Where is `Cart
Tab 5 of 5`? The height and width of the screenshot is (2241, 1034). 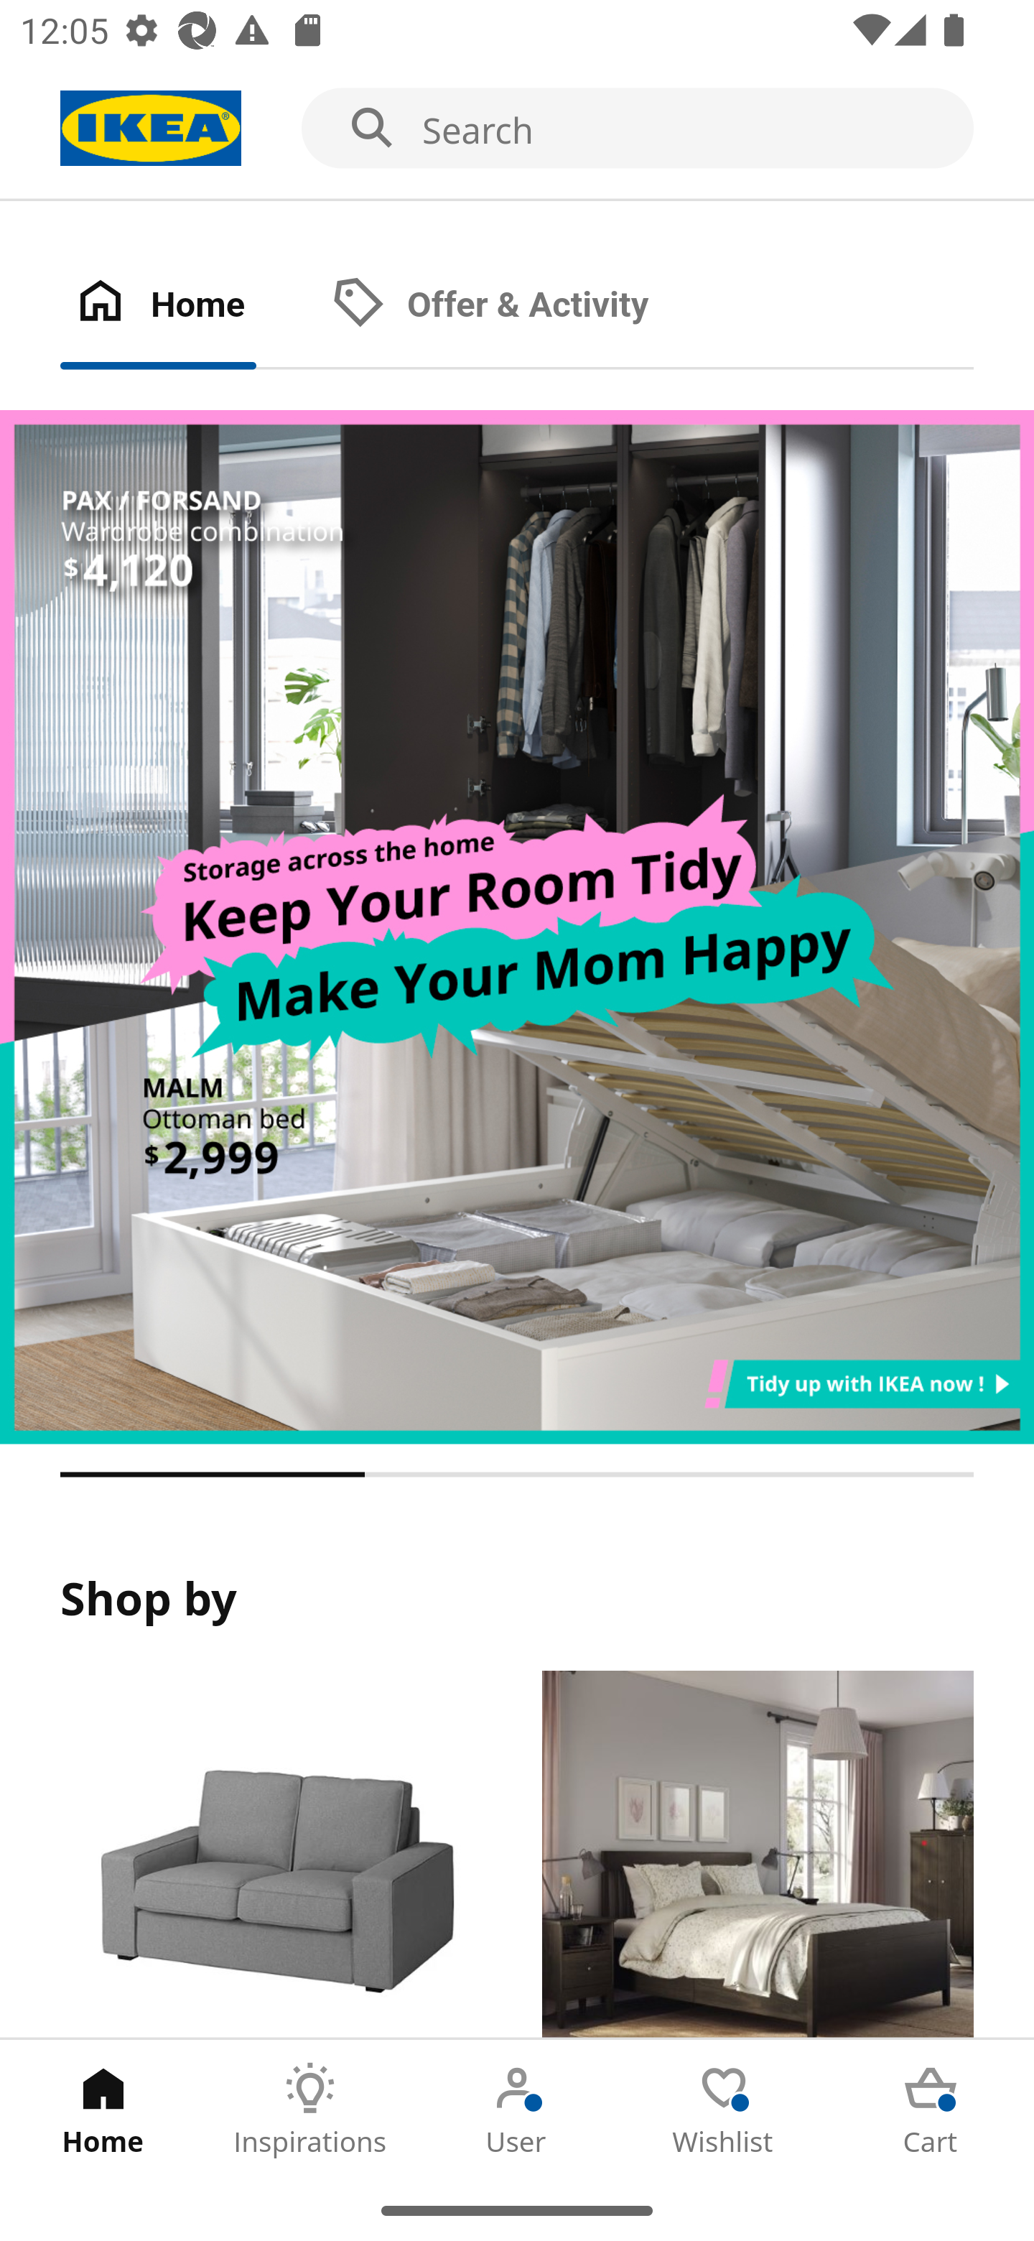
Cart
Tab 5 of 5 is located at coordinates (931, 2110).